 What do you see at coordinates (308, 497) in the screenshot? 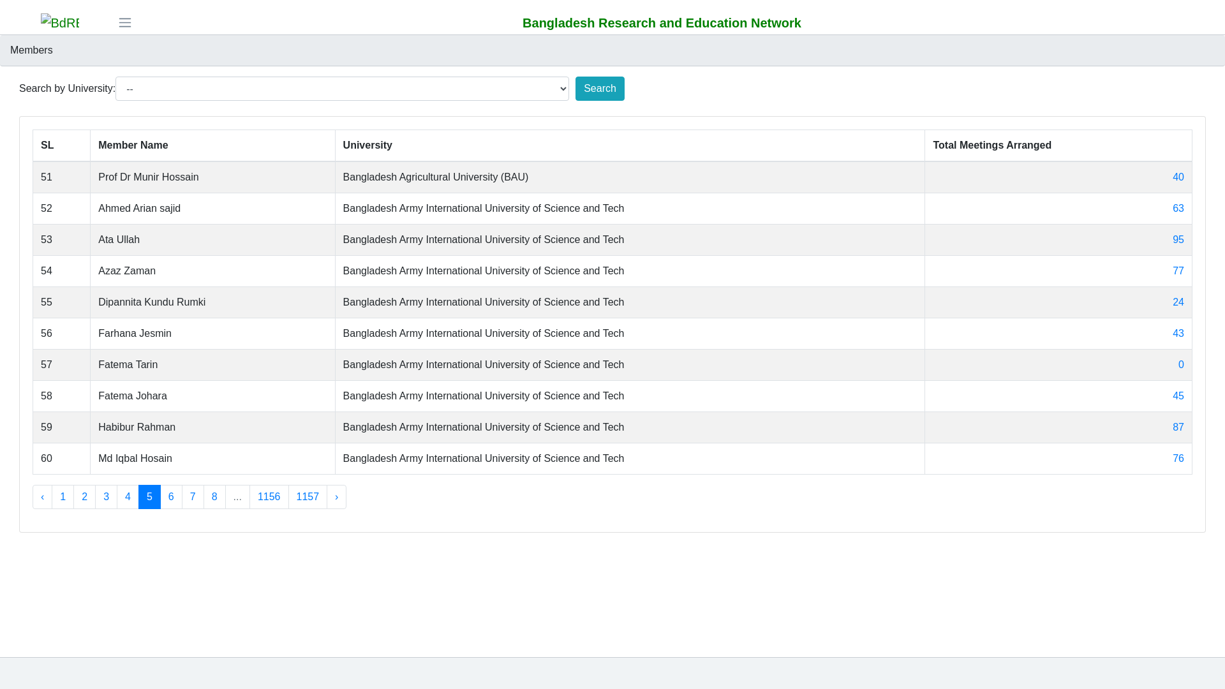
I see `1157` at bounding box center [308, 497].